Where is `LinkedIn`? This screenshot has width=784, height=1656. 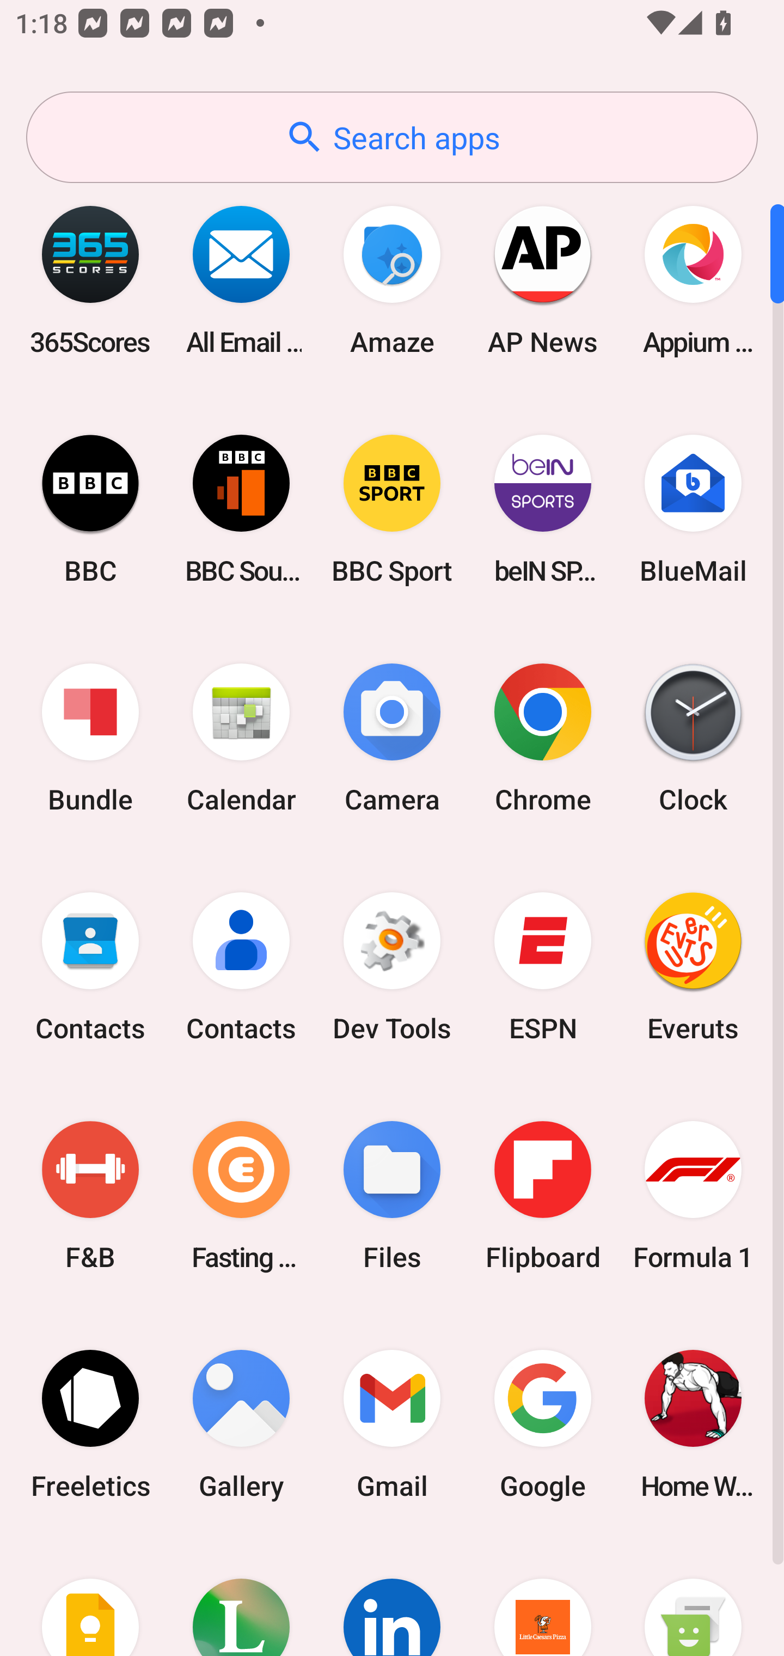 LinkedIn is located at coordinates (392, 1597).